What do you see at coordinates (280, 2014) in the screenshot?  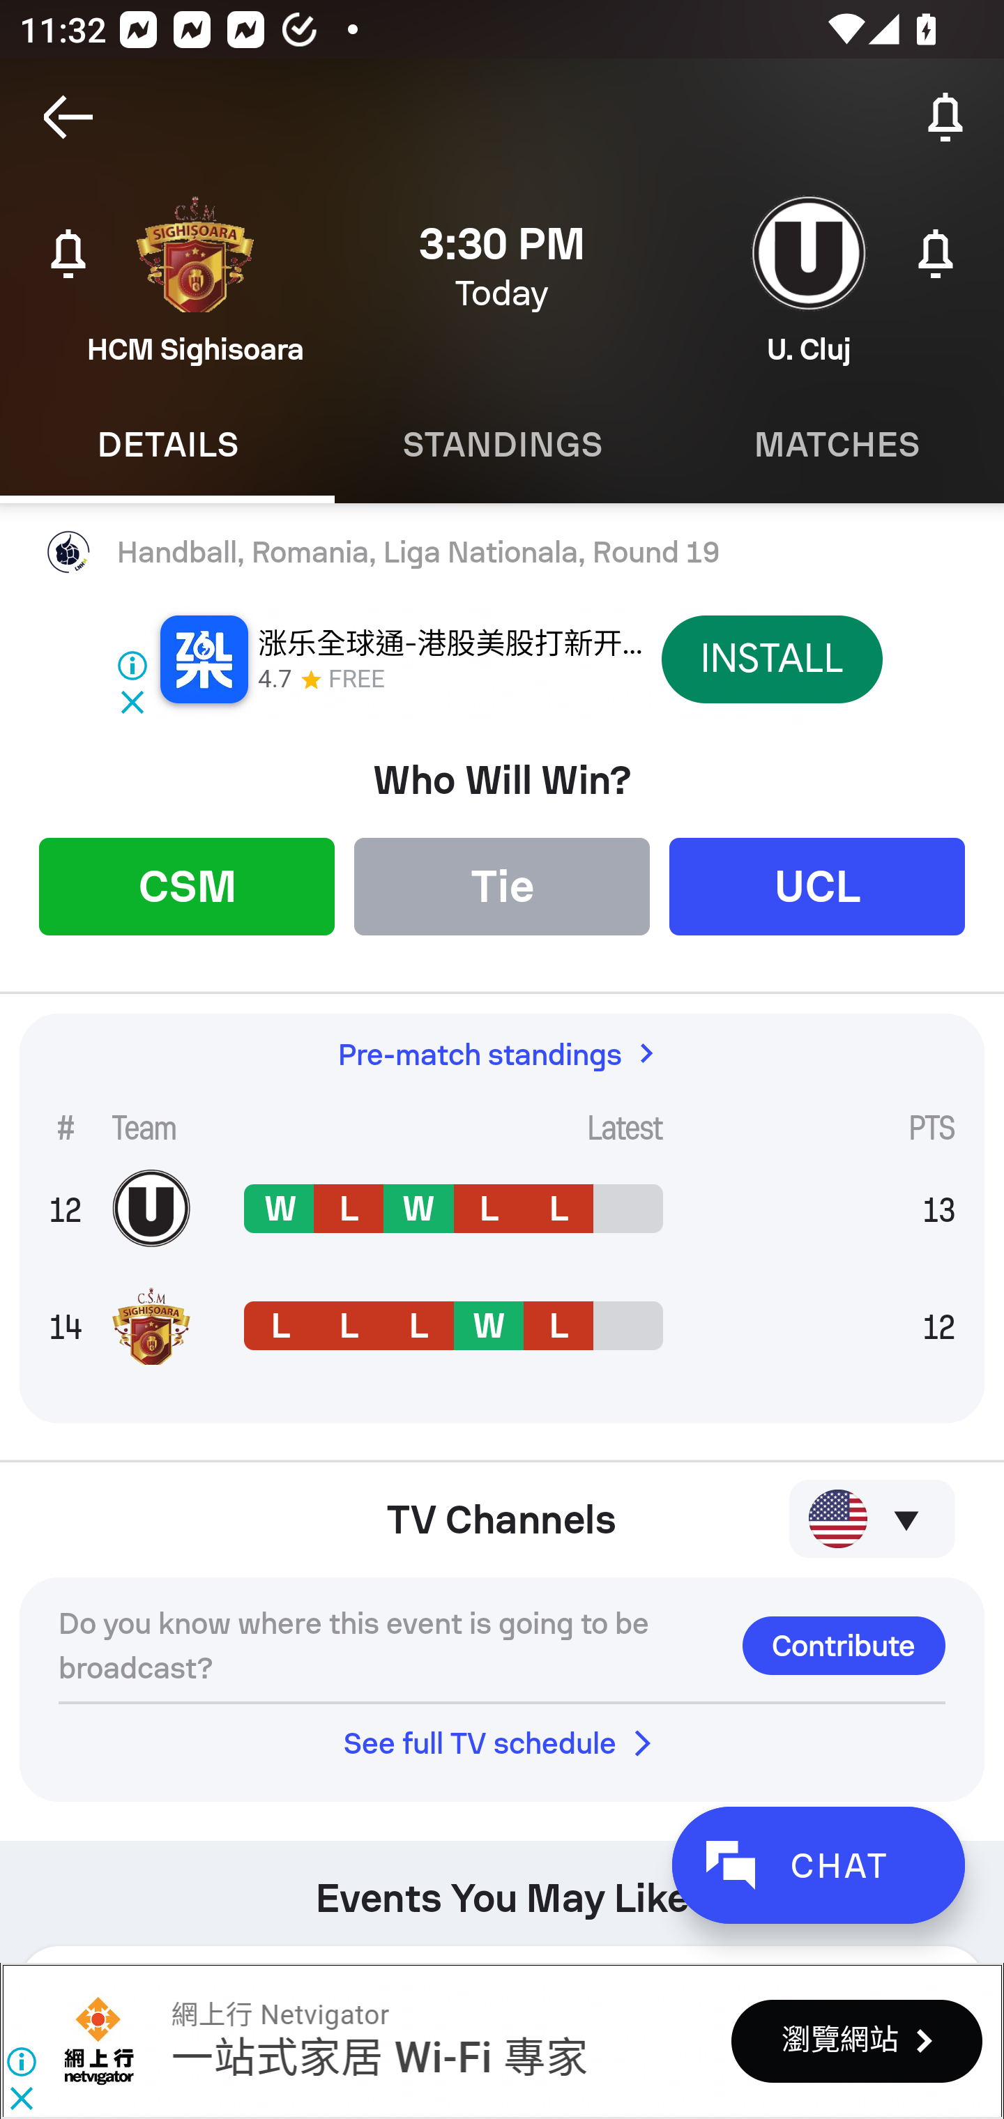 I see `網上行 Netvigator` at bounding box center [280, 2014].